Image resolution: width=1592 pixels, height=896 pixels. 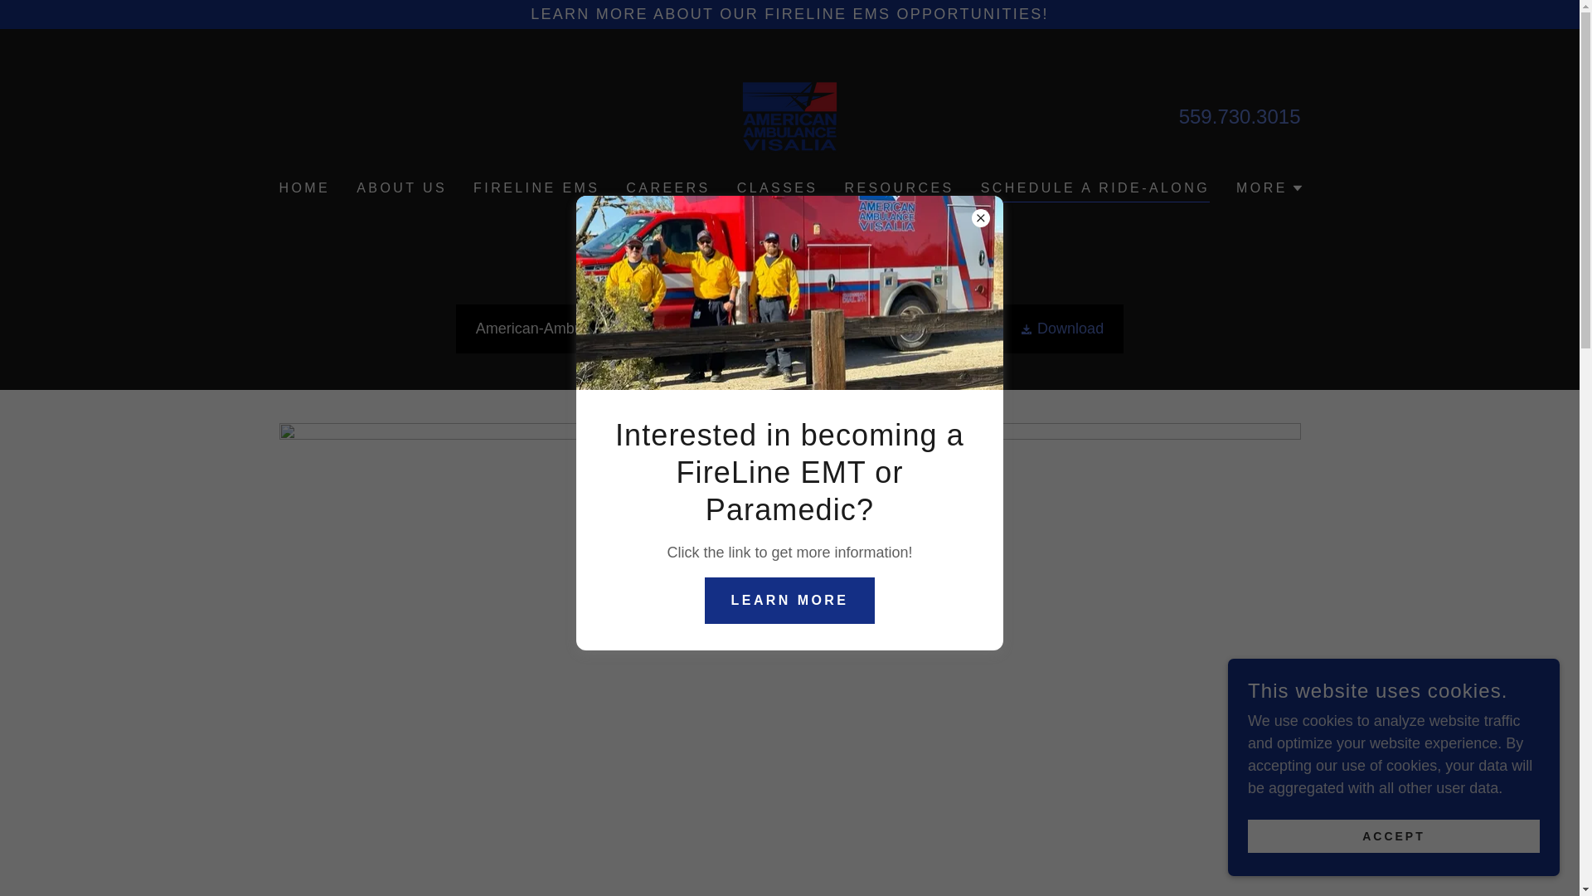 I want to click on American Ambulance, so click(x=789, y=116).